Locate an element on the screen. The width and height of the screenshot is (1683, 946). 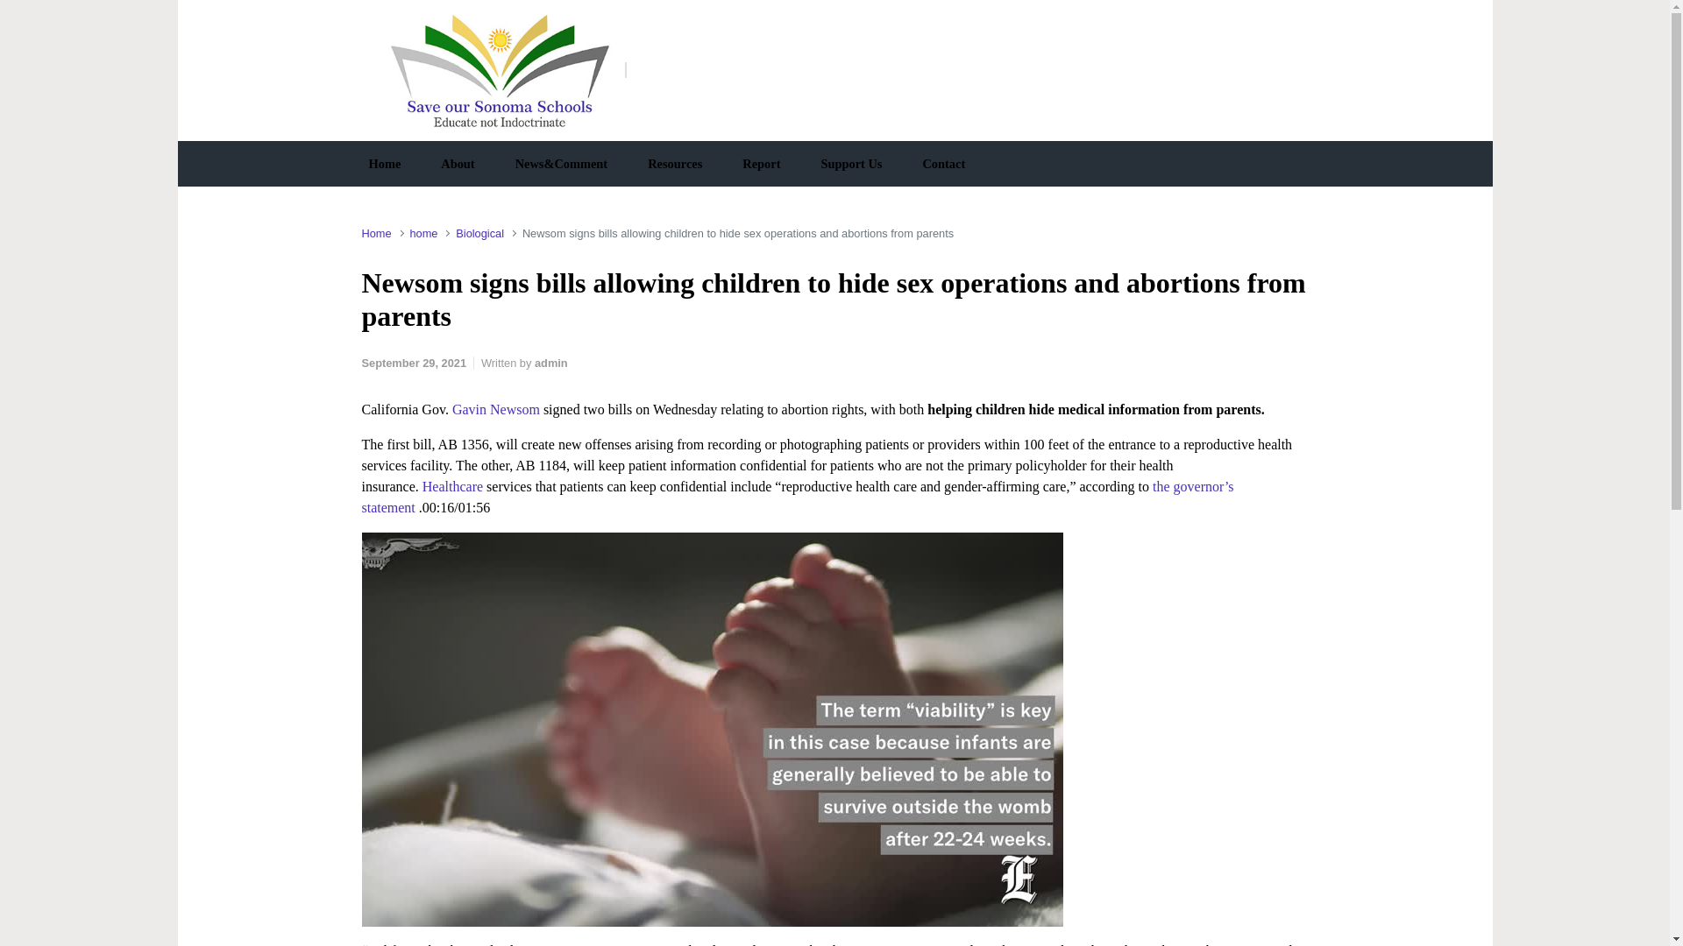
Home is located at coordinates (384, 163).